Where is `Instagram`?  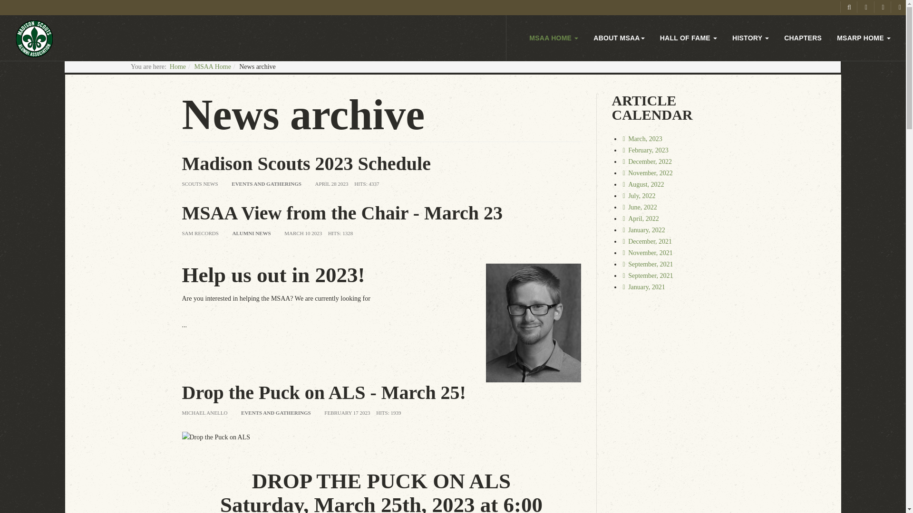 Instagram is located at coordinates (882, 7).